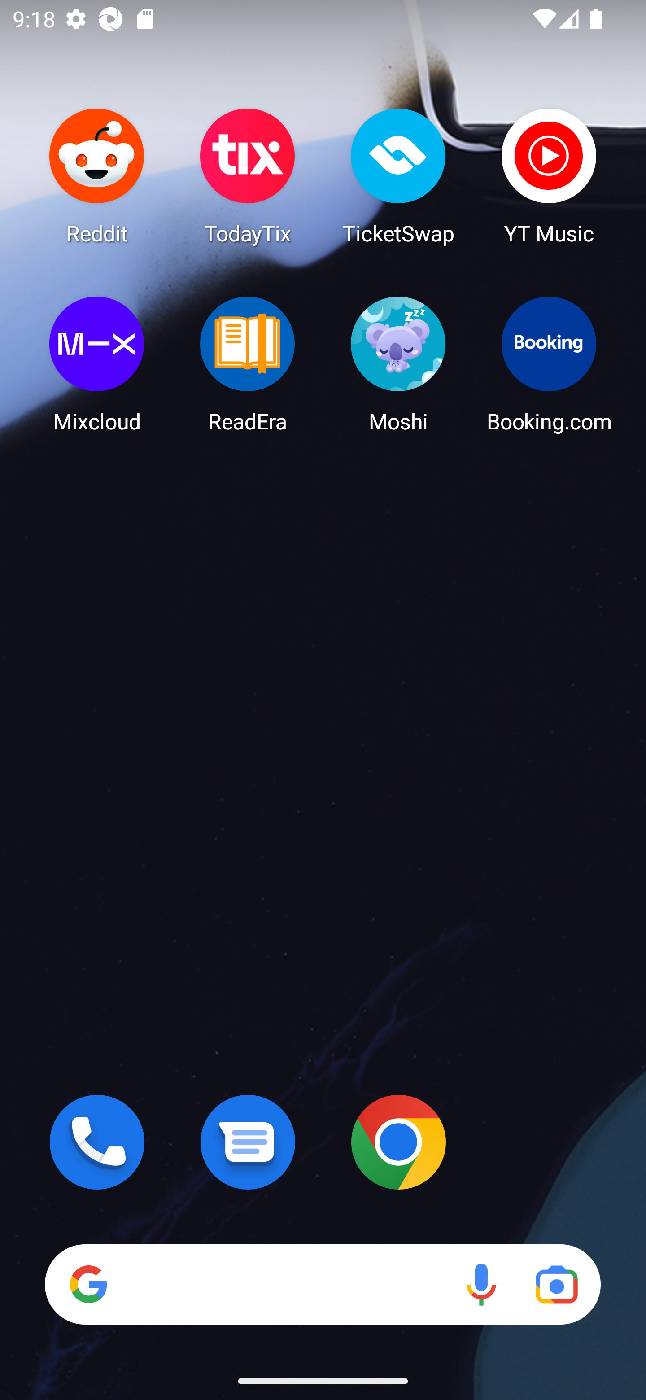  I want to click on Voice search, so click(481, 1284).